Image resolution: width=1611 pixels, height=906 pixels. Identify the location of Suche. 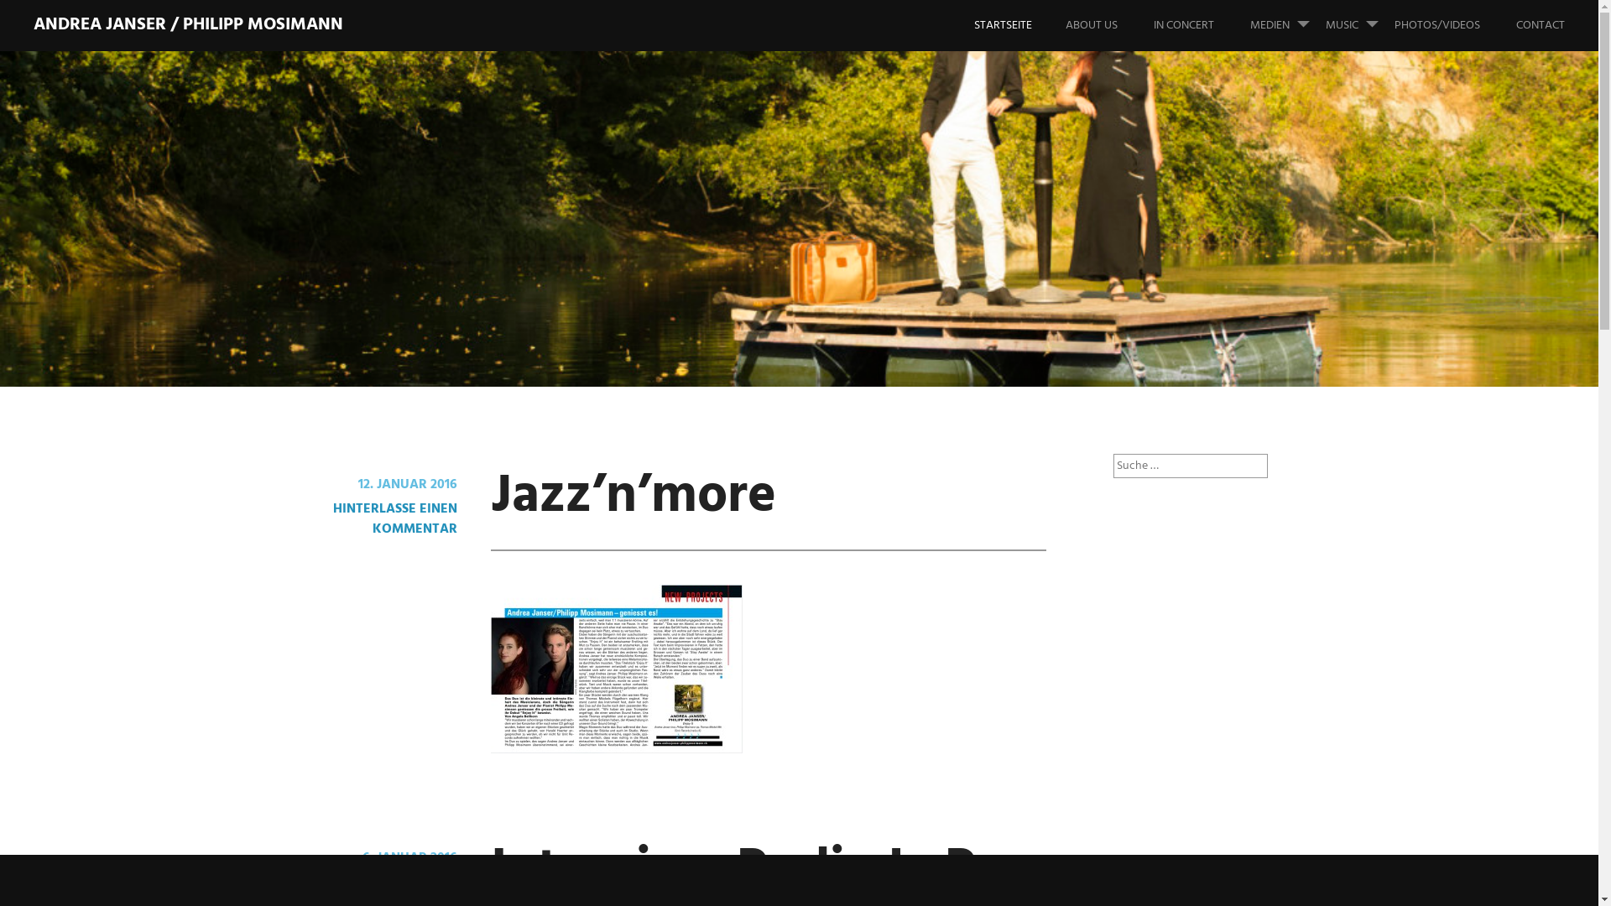
(25, 15).